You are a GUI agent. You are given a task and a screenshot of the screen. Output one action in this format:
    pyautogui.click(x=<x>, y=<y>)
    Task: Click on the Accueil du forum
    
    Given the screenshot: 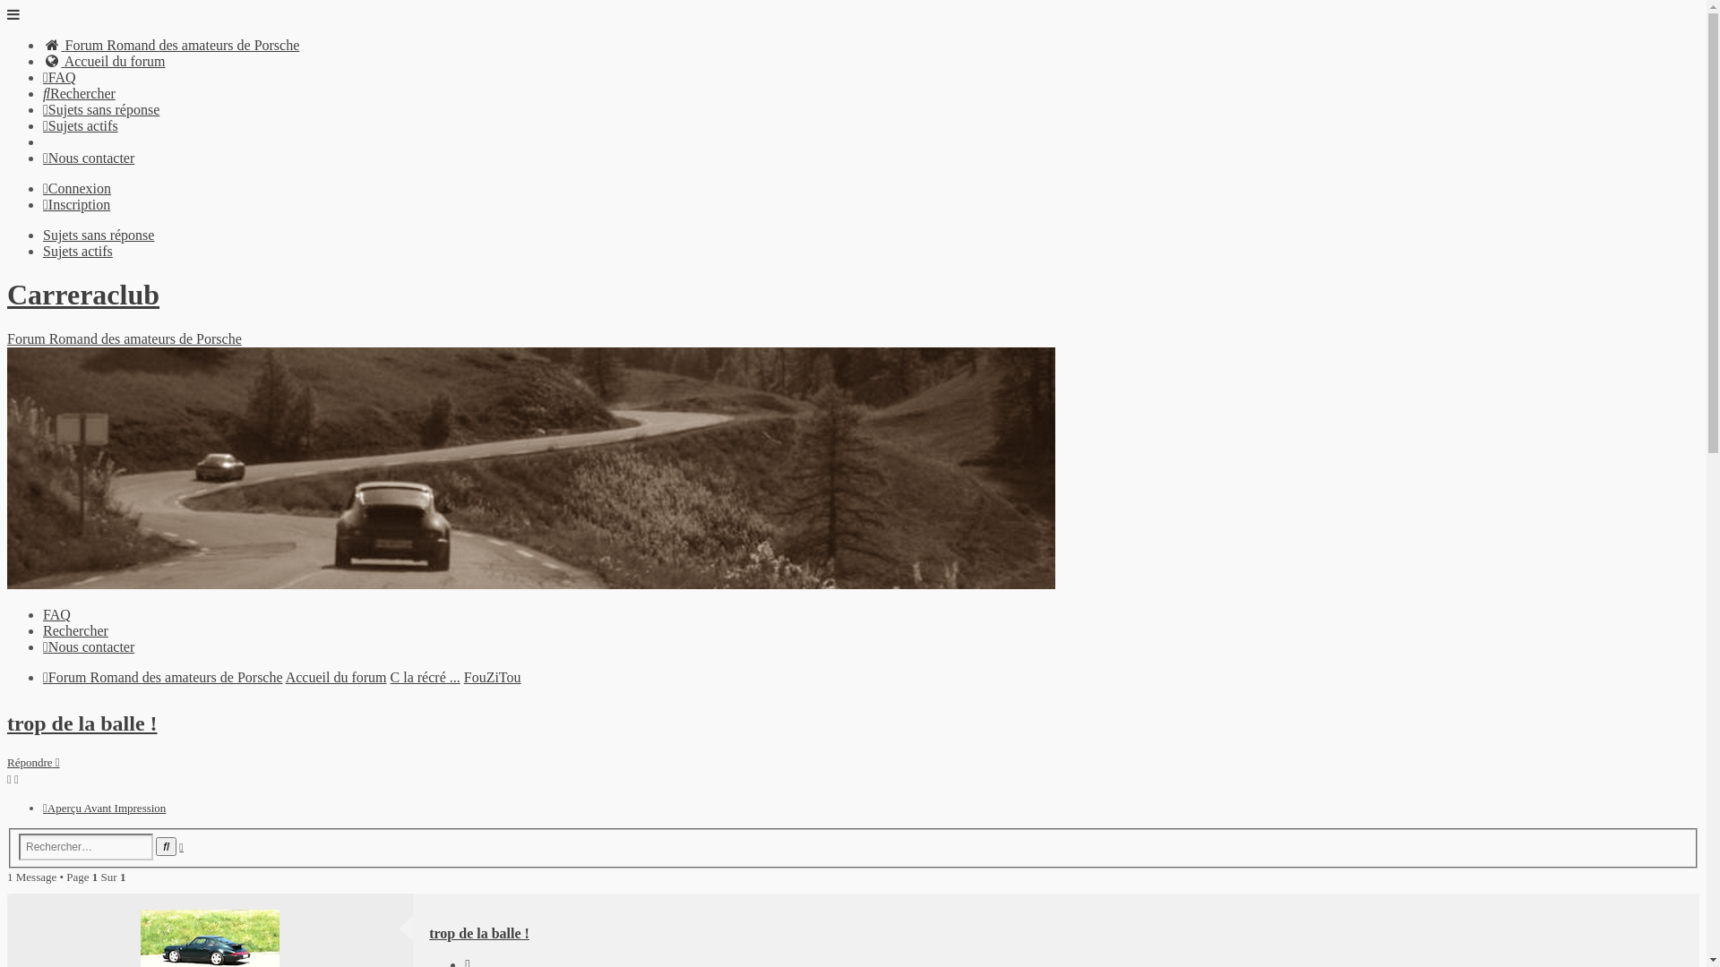 What is the action you would take?
    pyautogui.click(x=337, y=677)
    